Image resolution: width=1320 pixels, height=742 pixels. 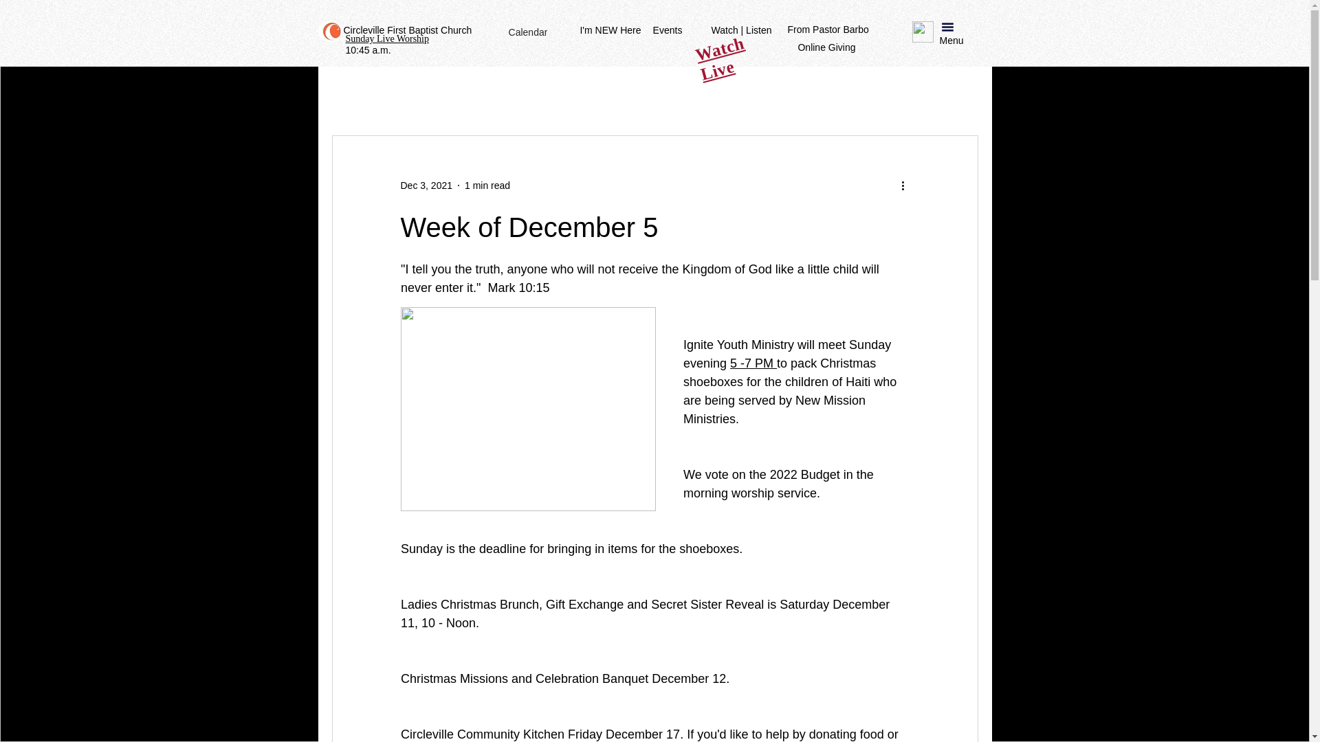 I want to click on 1 min read, so click(x=487, y=185).